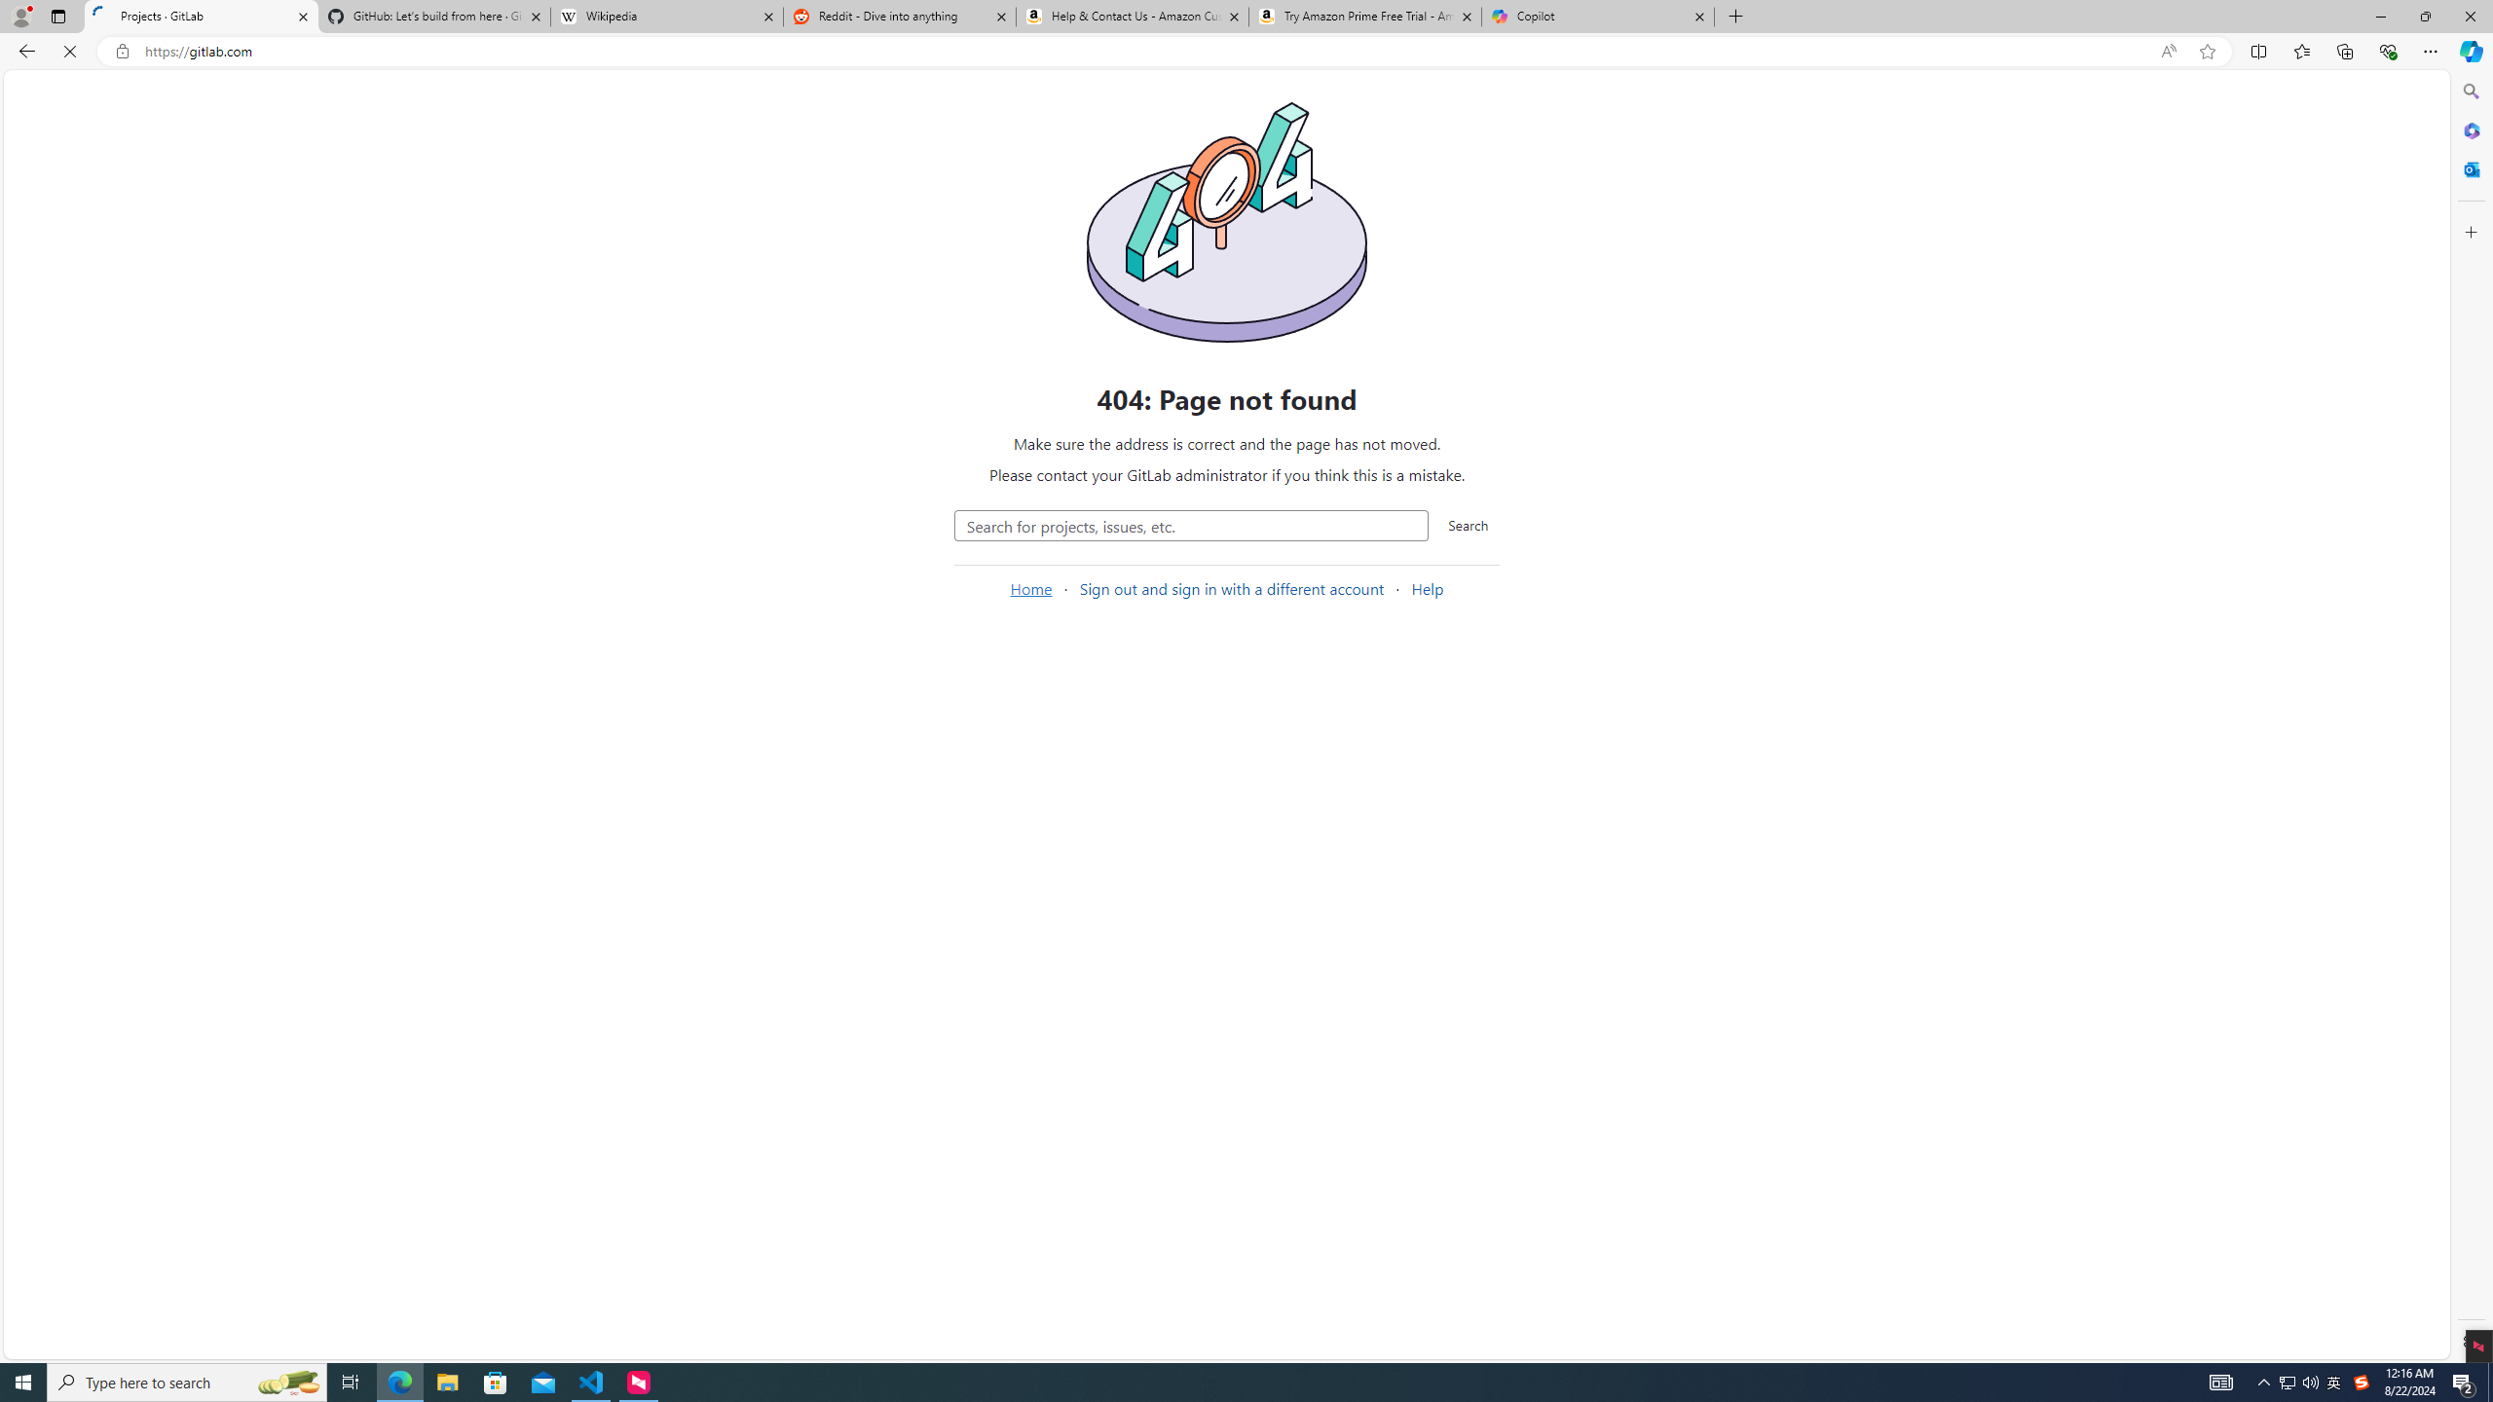 This screenshot has width=2493, height=1402. I want to click on 1, so click(765, 506).